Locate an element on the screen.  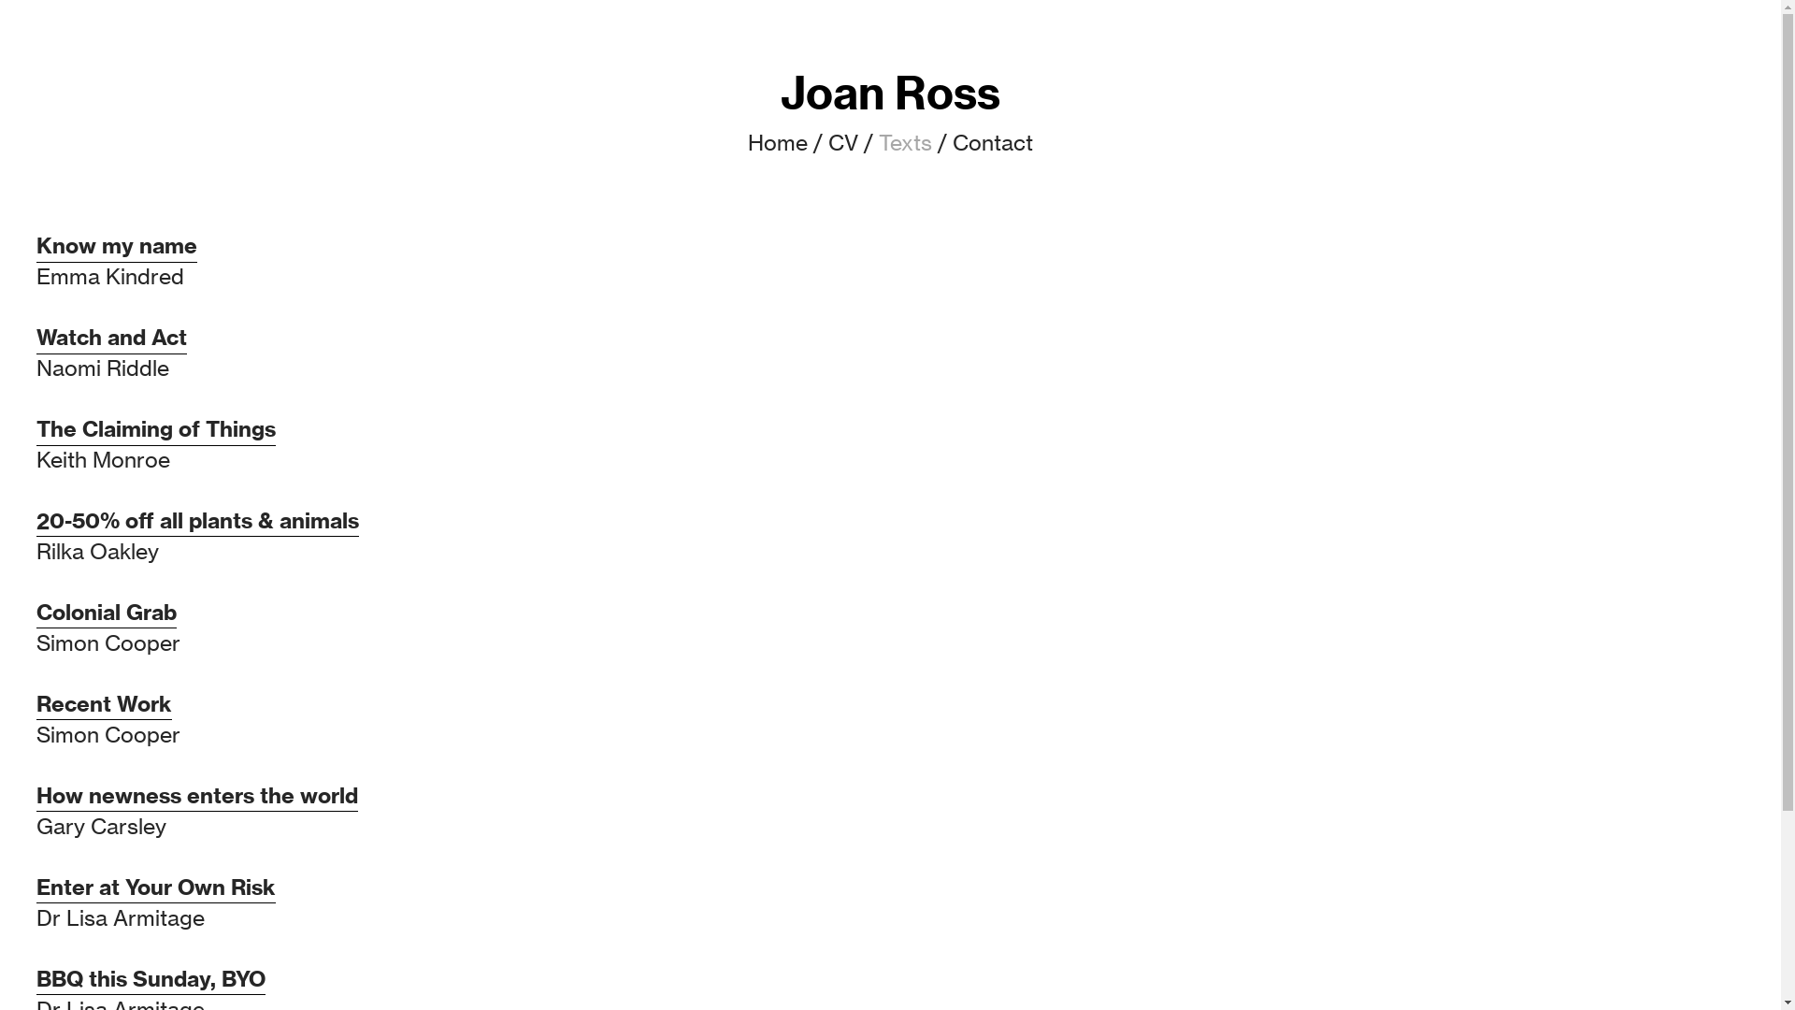
The Claiming of Things is located at coordinates (156, 430).